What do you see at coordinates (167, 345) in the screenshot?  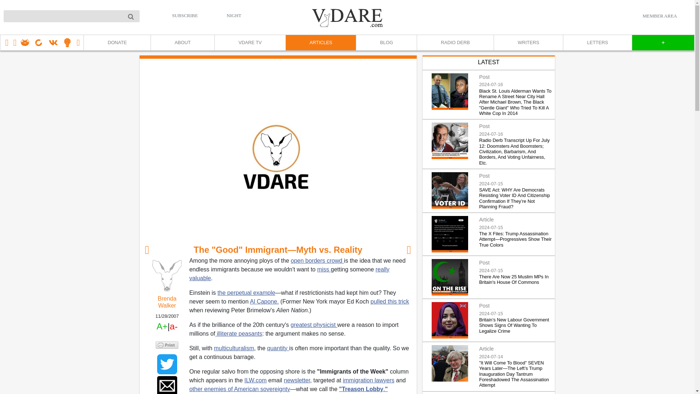 I see `Printer Friendly and PDF` at bounding box center [167, 345].